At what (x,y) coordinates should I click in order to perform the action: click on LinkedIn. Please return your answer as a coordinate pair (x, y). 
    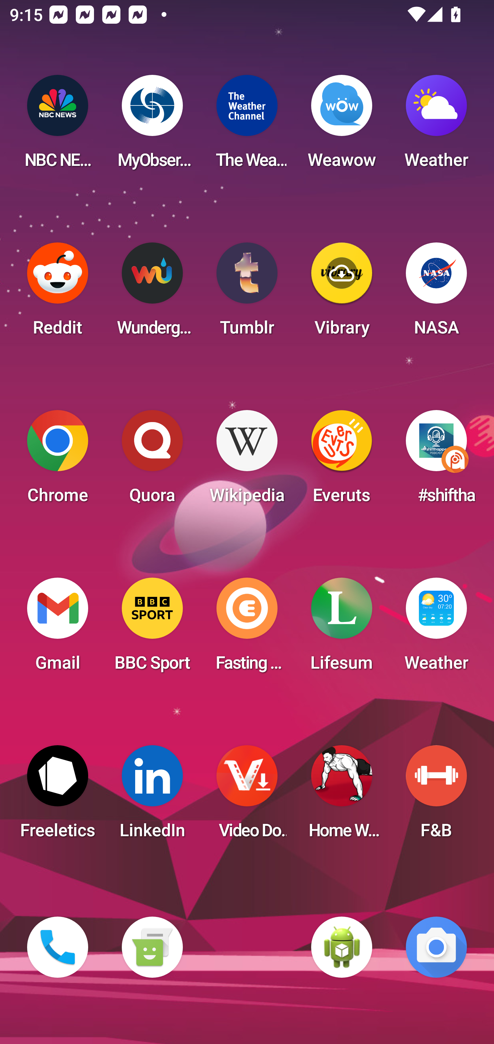
    Looking at the image, I should click on (152, 796).